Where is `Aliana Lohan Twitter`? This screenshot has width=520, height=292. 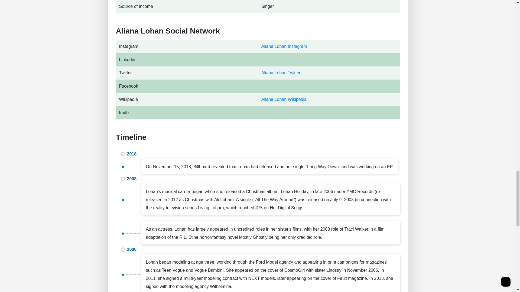
Aliana Lohan Twitter is located at coordinates (281, 73).